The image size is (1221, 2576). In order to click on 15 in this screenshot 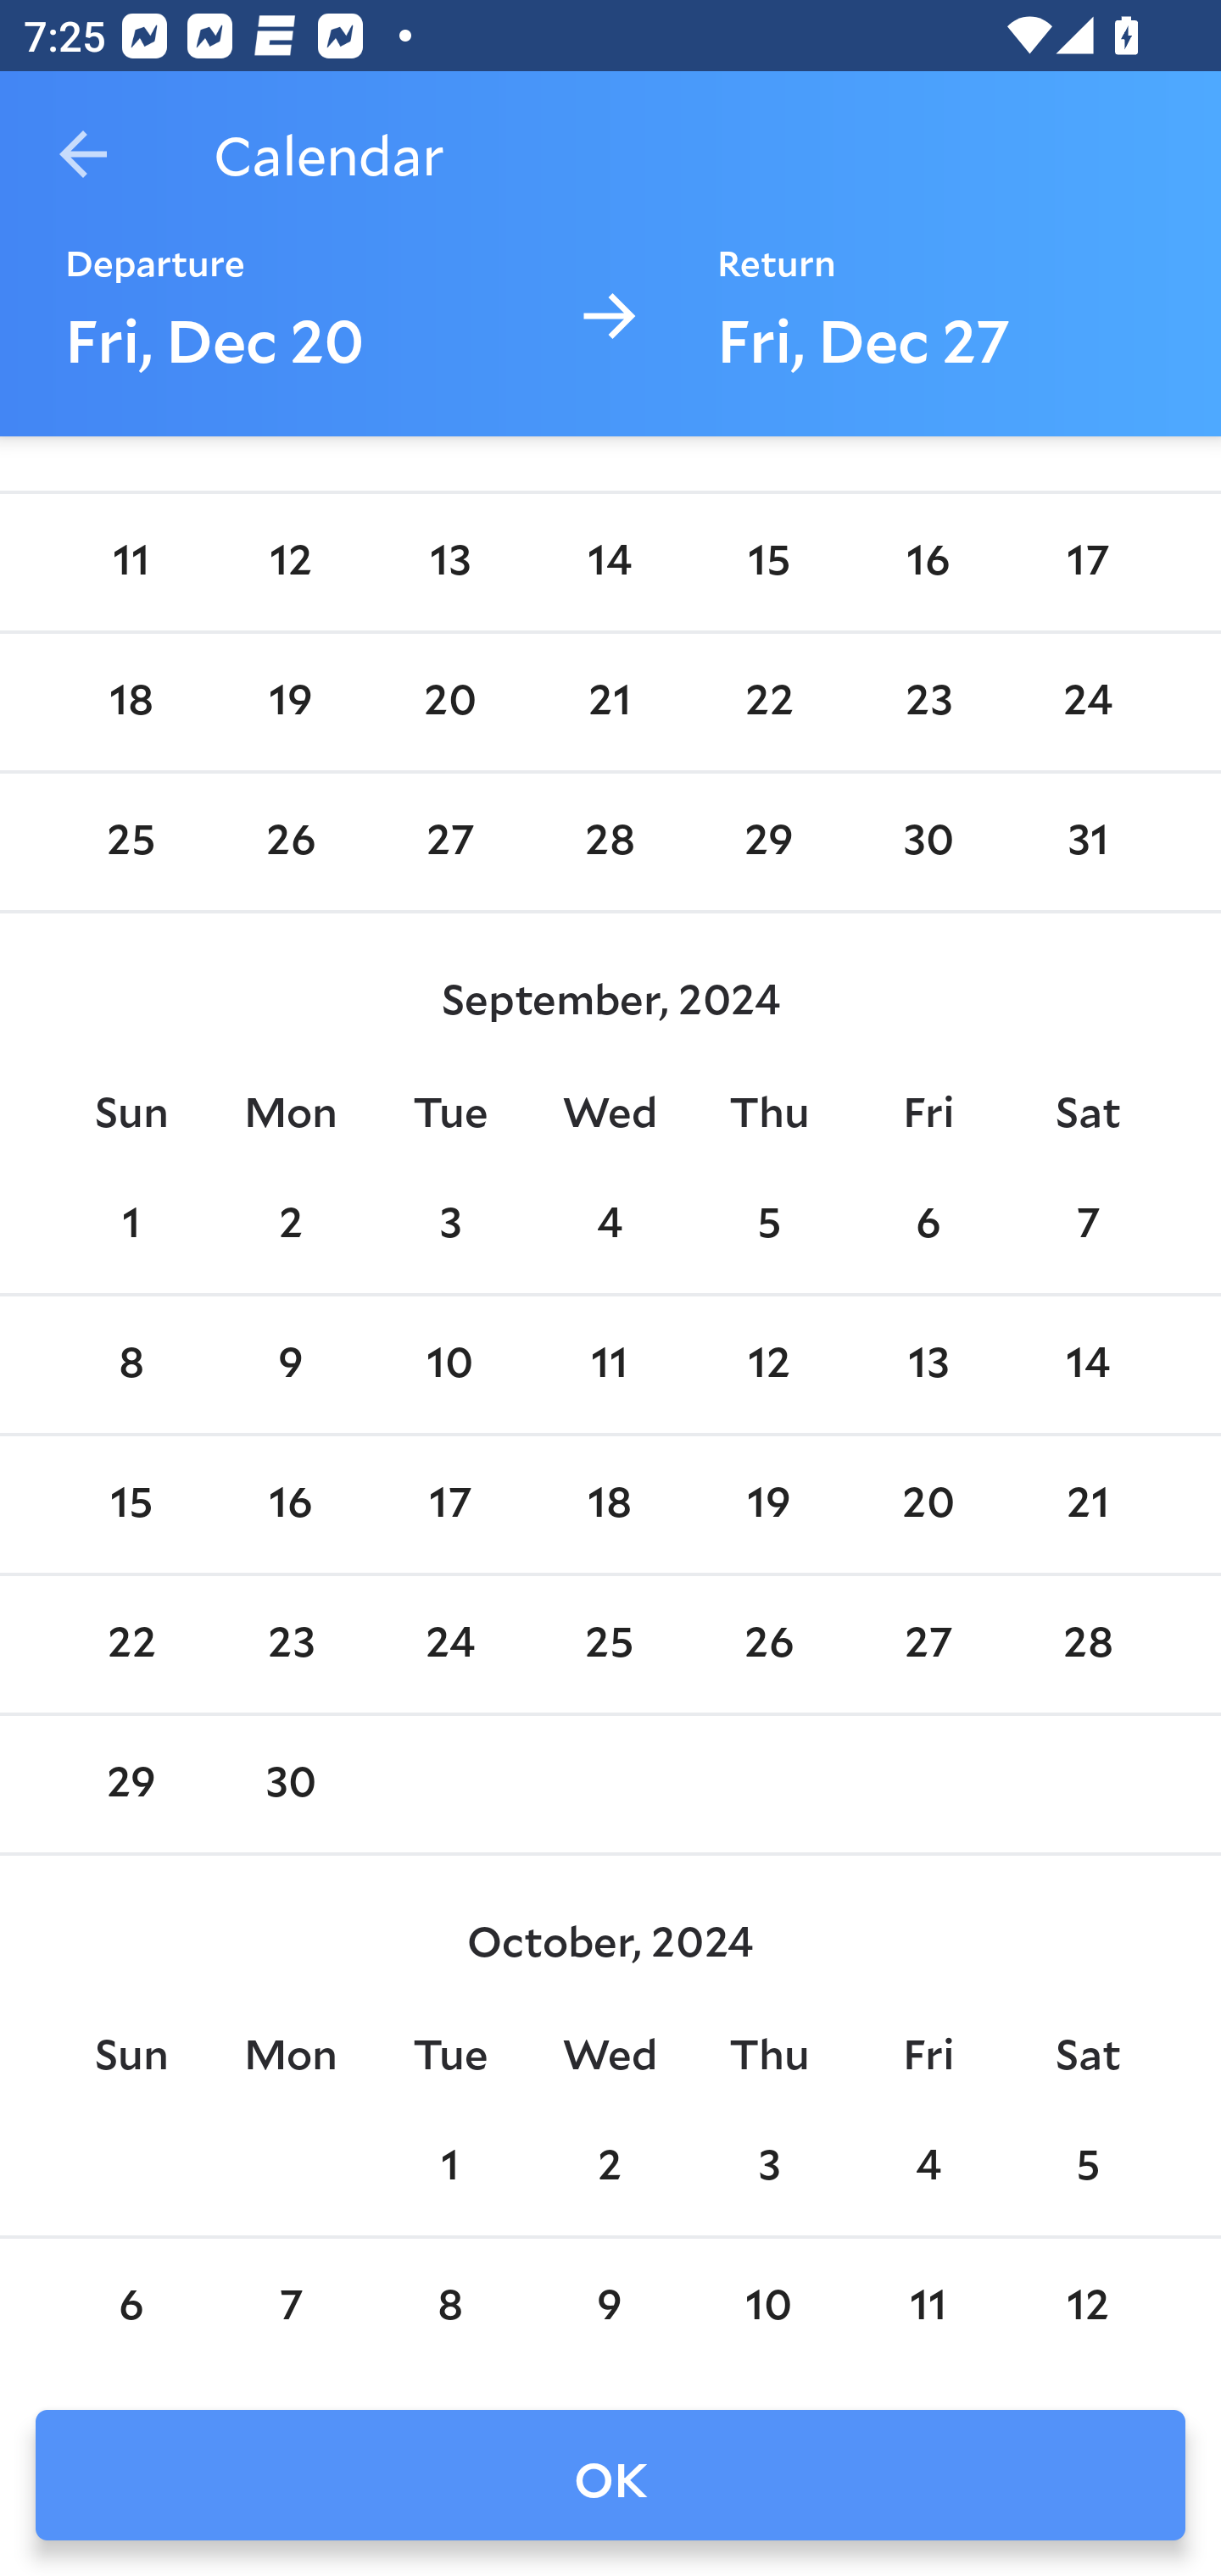, I will do `click(768, 561)`.